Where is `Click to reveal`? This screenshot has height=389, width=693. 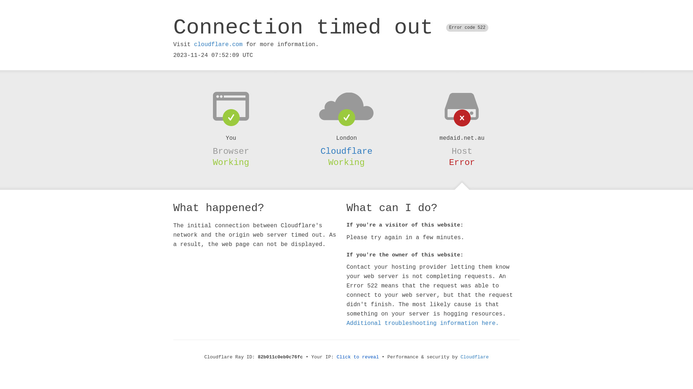
Click to reveal is located at coordinates (358, 357).